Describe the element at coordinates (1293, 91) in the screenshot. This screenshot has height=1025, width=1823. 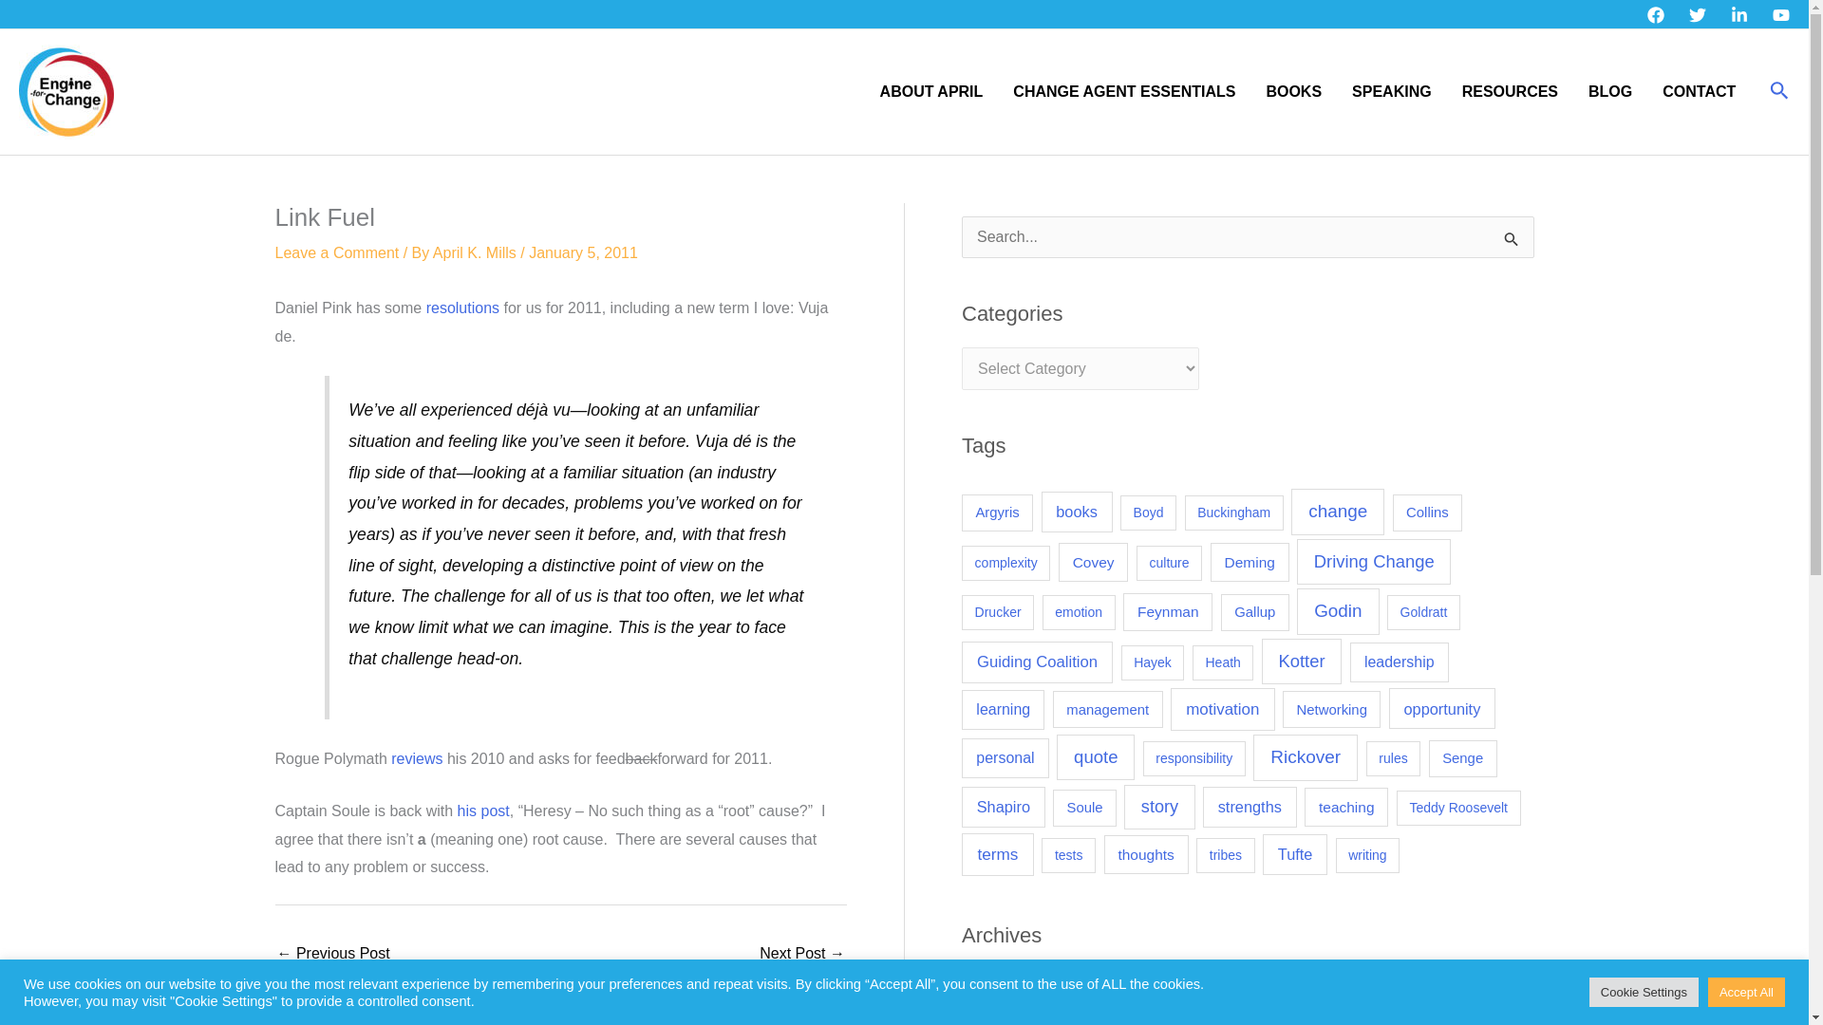
I see `BOOKS` at that location.